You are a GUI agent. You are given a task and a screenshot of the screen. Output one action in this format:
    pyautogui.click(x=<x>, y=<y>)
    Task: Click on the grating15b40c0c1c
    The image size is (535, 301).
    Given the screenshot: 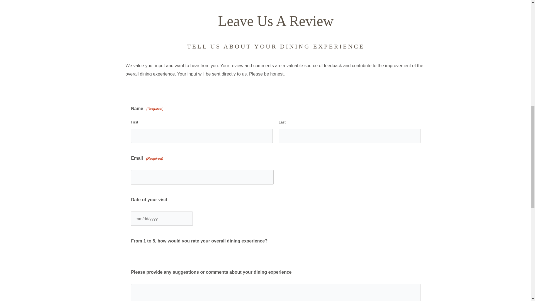 What is the action you would take?
    pyautogui.click(x=133, y=252)
    